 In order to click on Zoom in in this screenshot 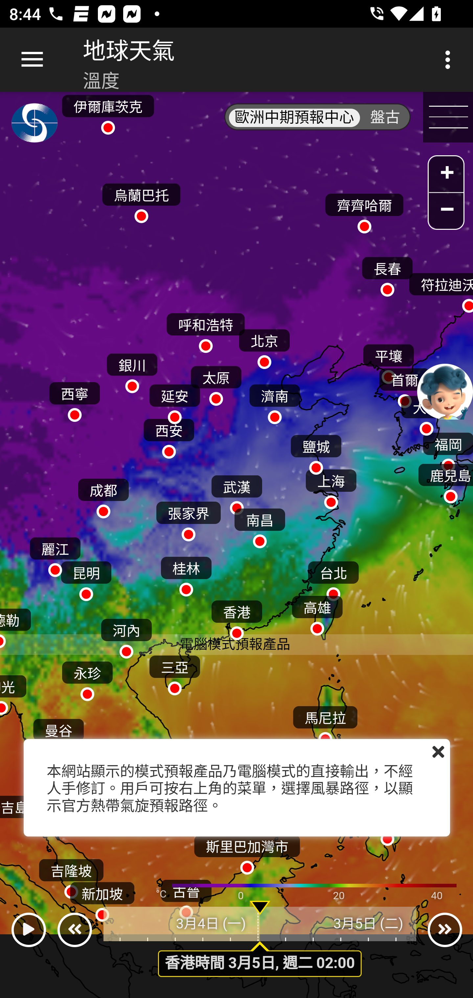, I will do `click(446, 175)`.